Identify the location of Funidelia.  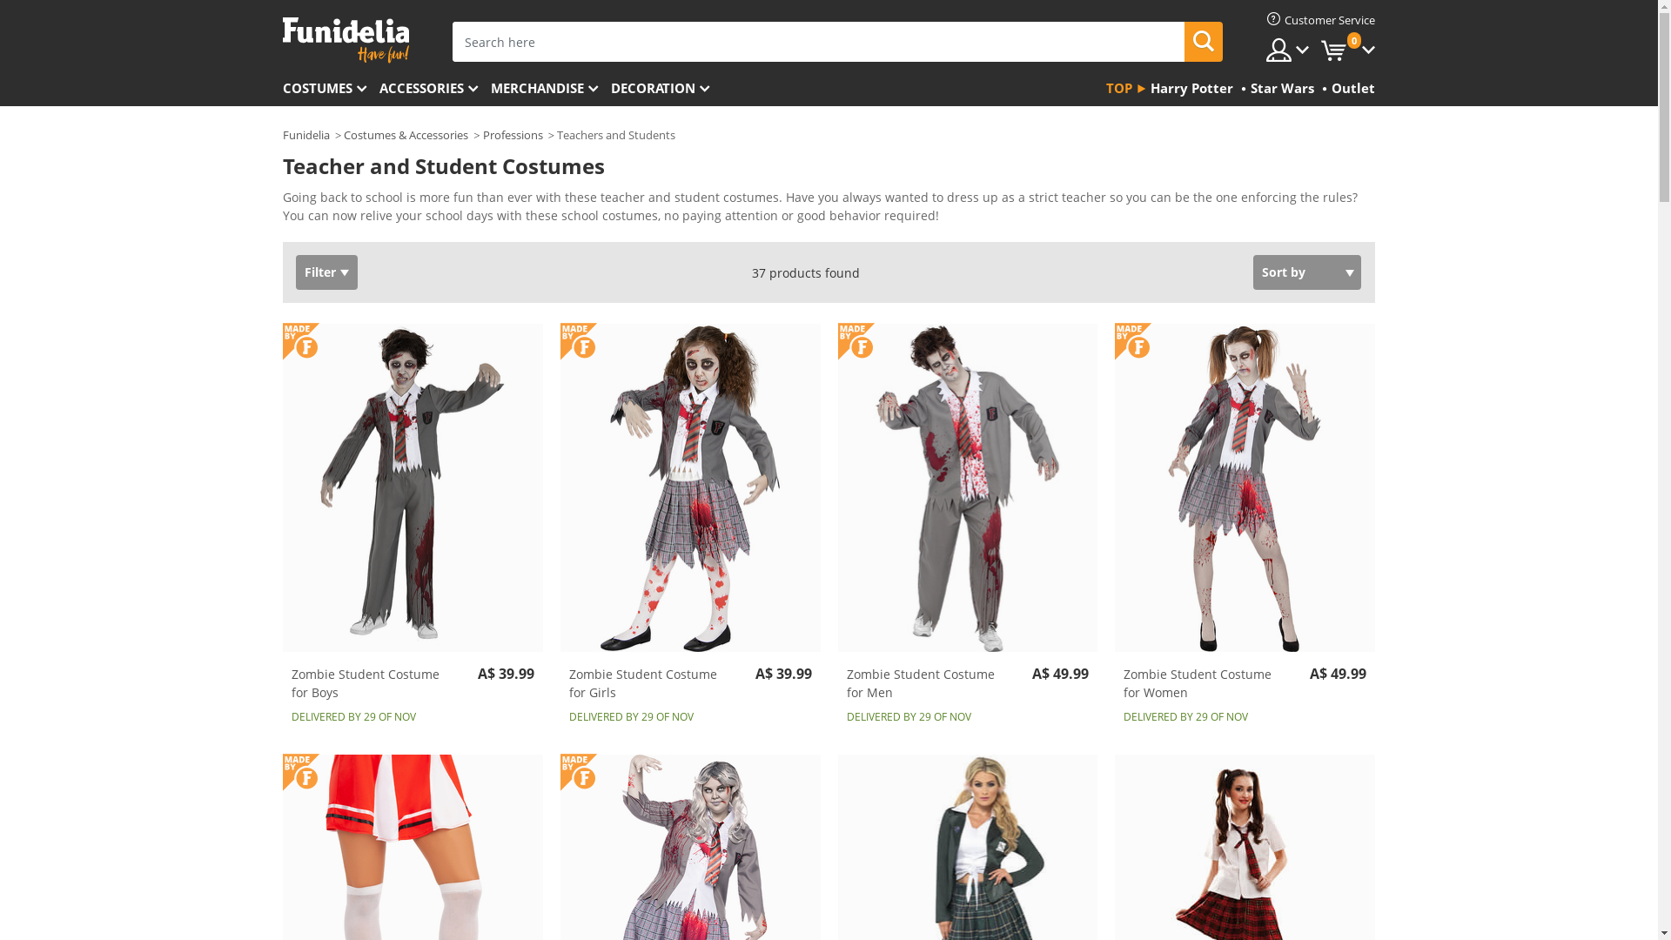
(306, 135).